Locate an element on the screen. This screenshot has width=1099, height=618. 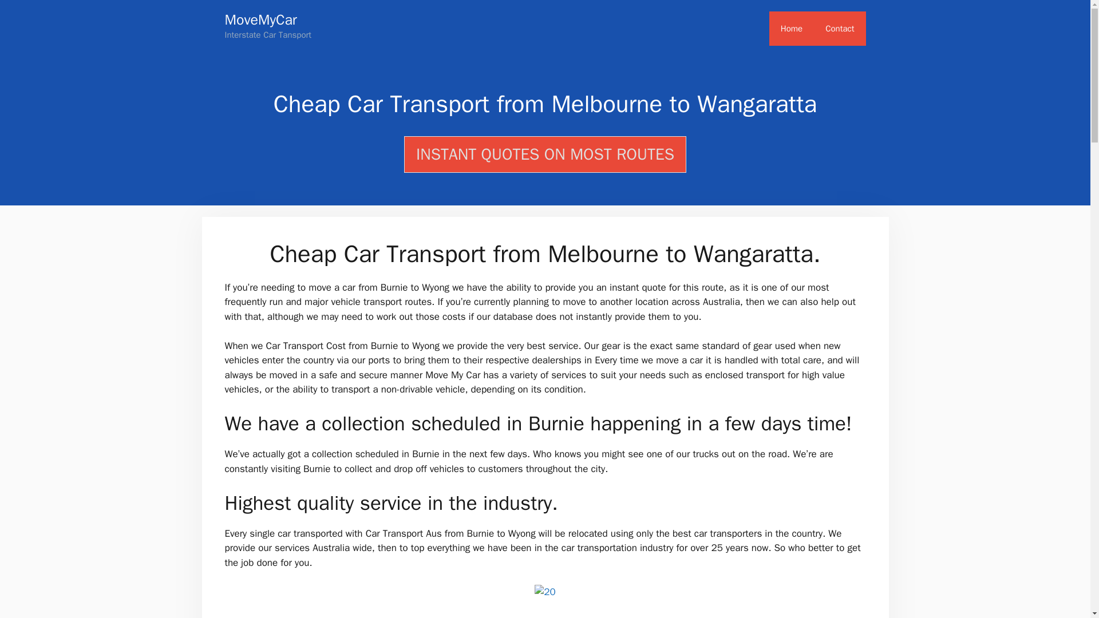
Contact is located at coordinates (840, 29).